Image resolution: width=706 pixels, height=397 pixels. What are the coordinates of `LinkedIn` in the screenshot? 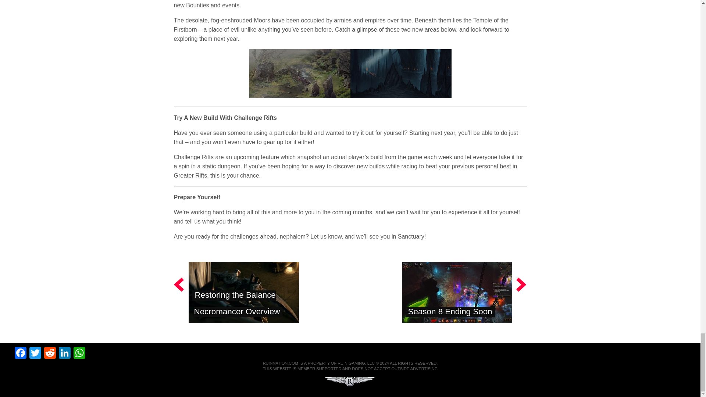 It's located at (64, 354).